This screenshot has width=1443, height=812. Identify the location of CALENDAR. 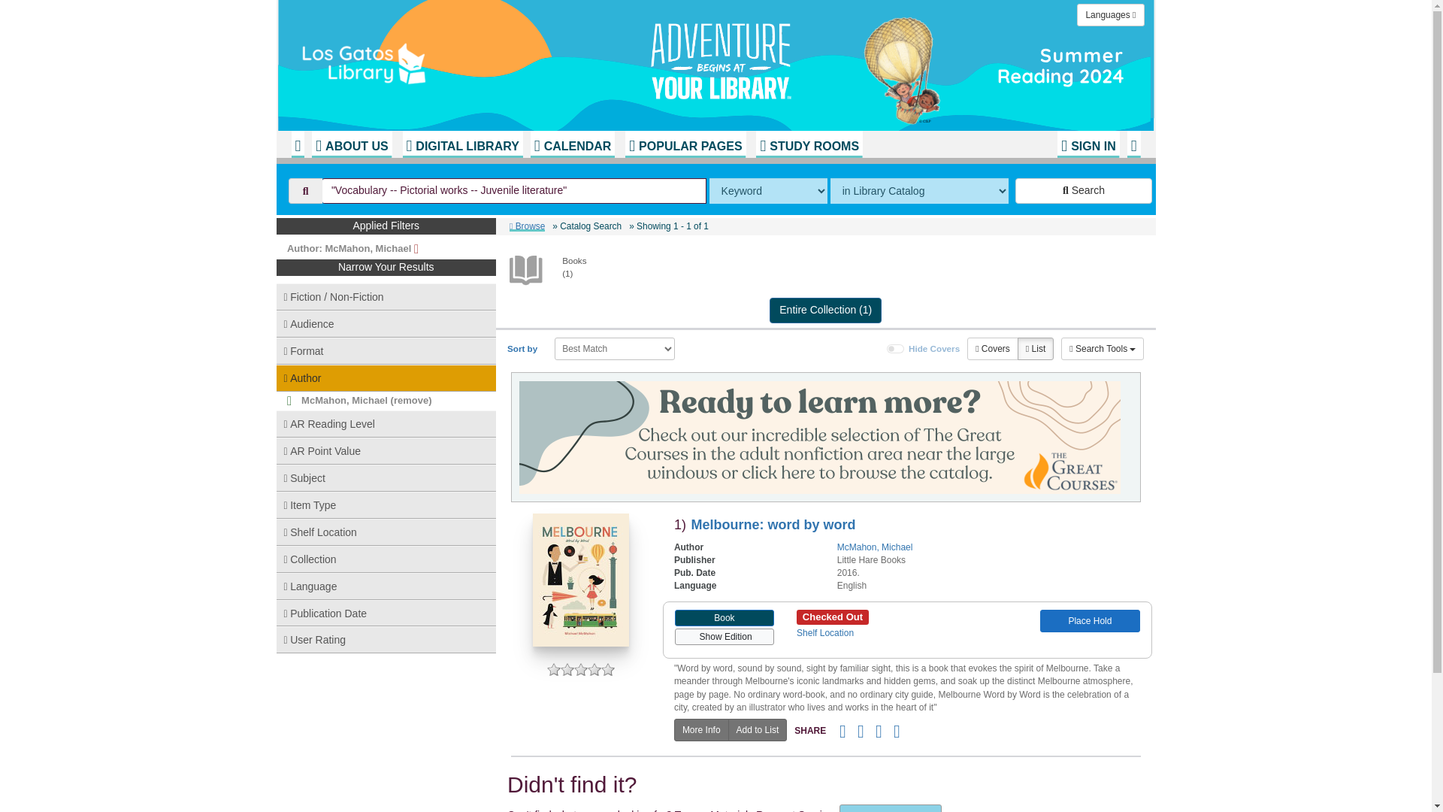
(573, 144).